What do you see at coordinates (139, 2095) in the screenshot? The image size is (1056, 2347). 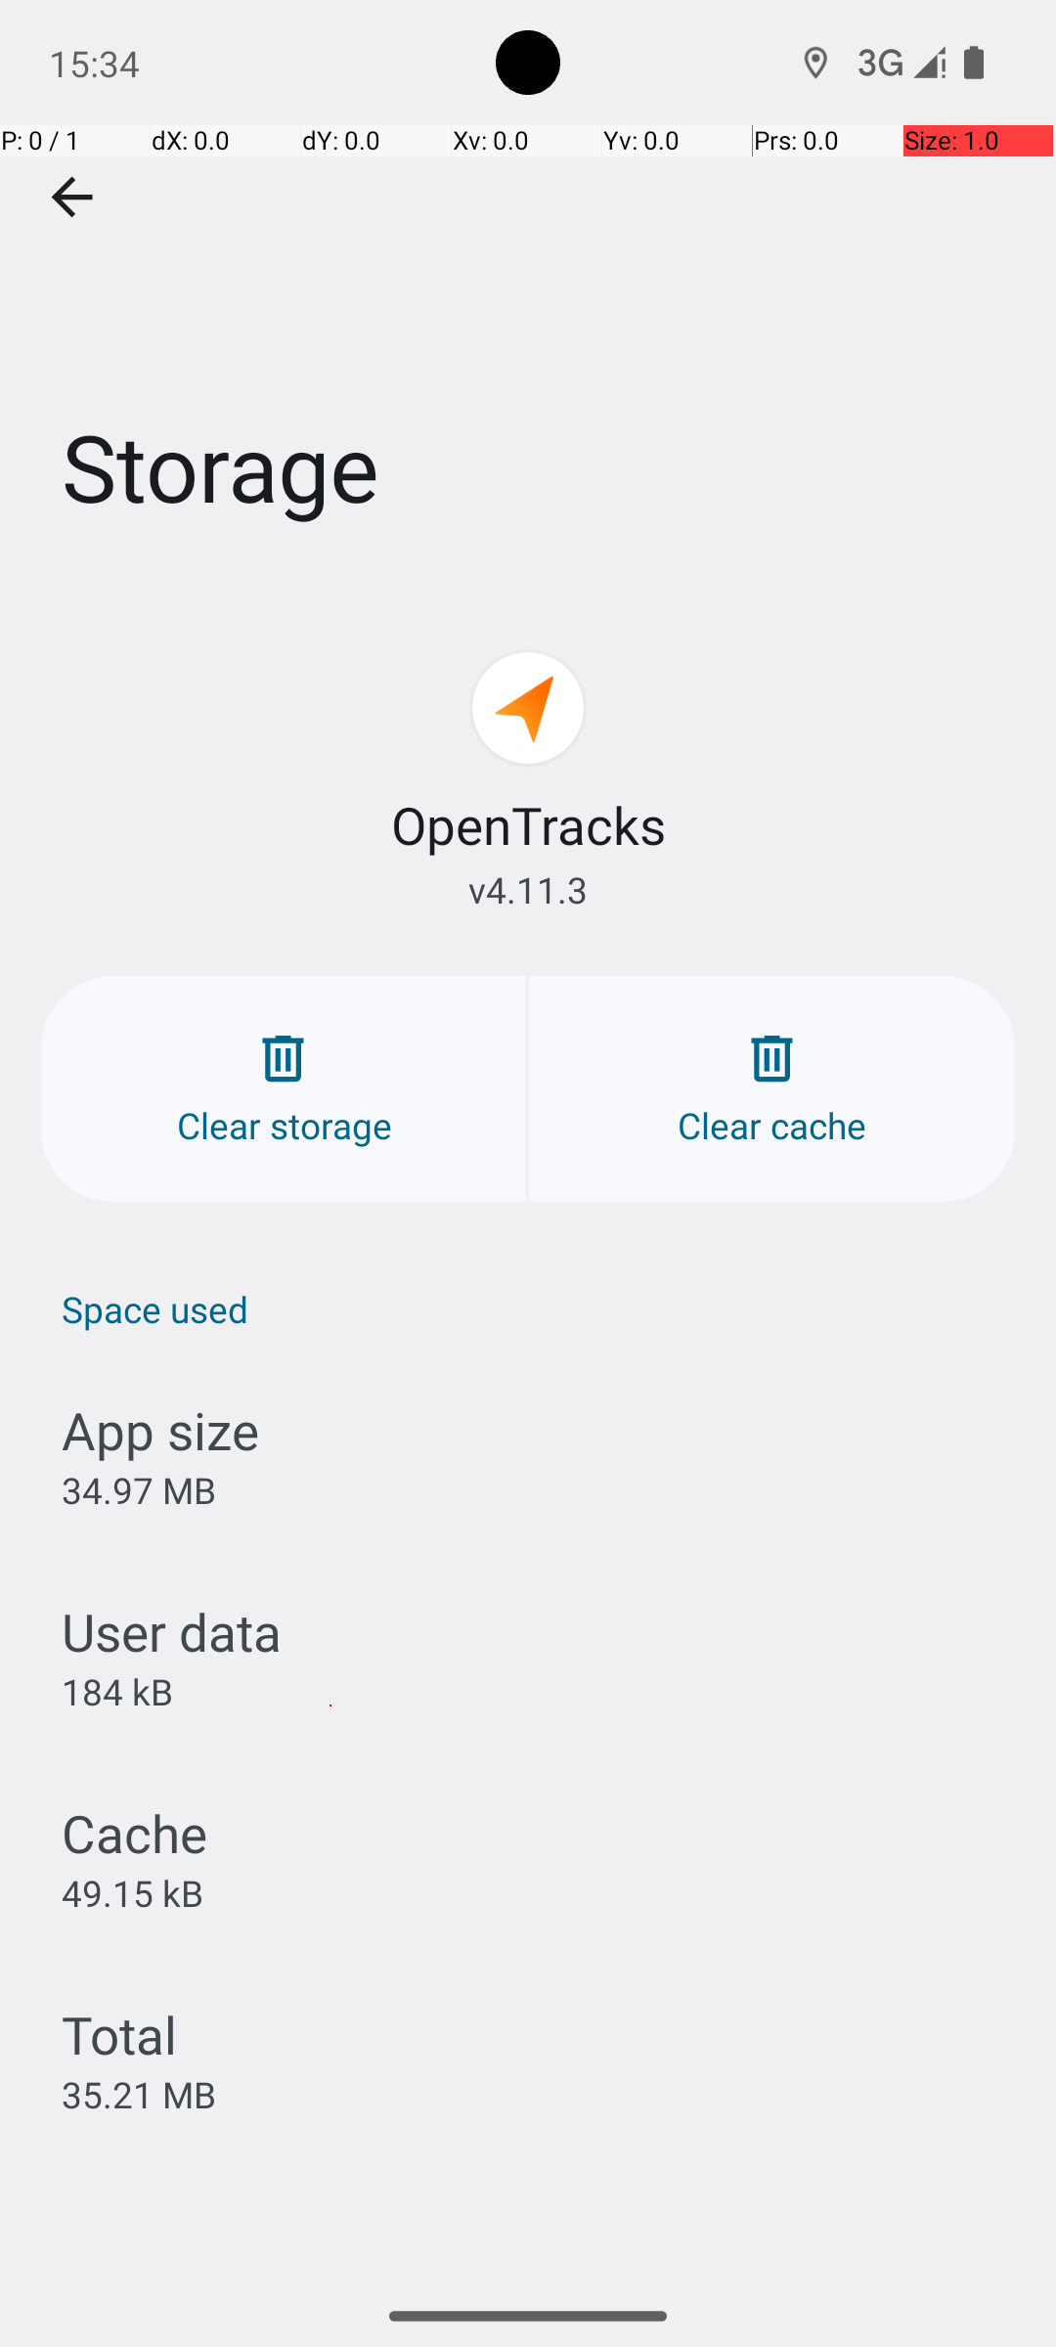 I see `35.21 MB` at bounding box center [139, 2095].